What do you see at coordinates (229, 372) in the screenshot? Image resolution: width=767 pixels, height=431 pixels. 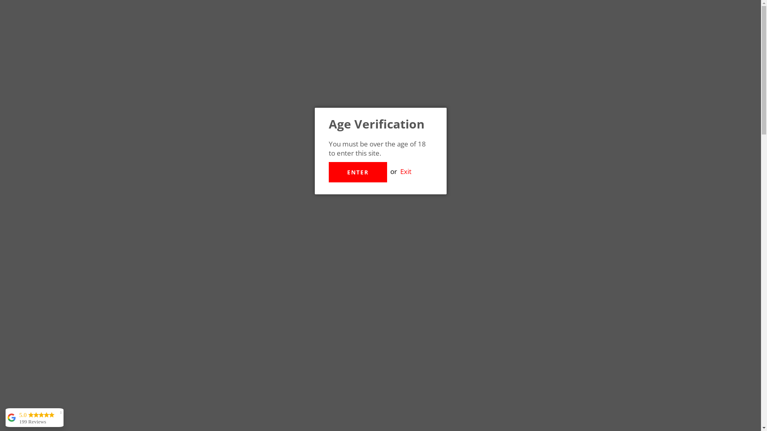 I see `DINNER LADY` at bounding box center [229, 372].